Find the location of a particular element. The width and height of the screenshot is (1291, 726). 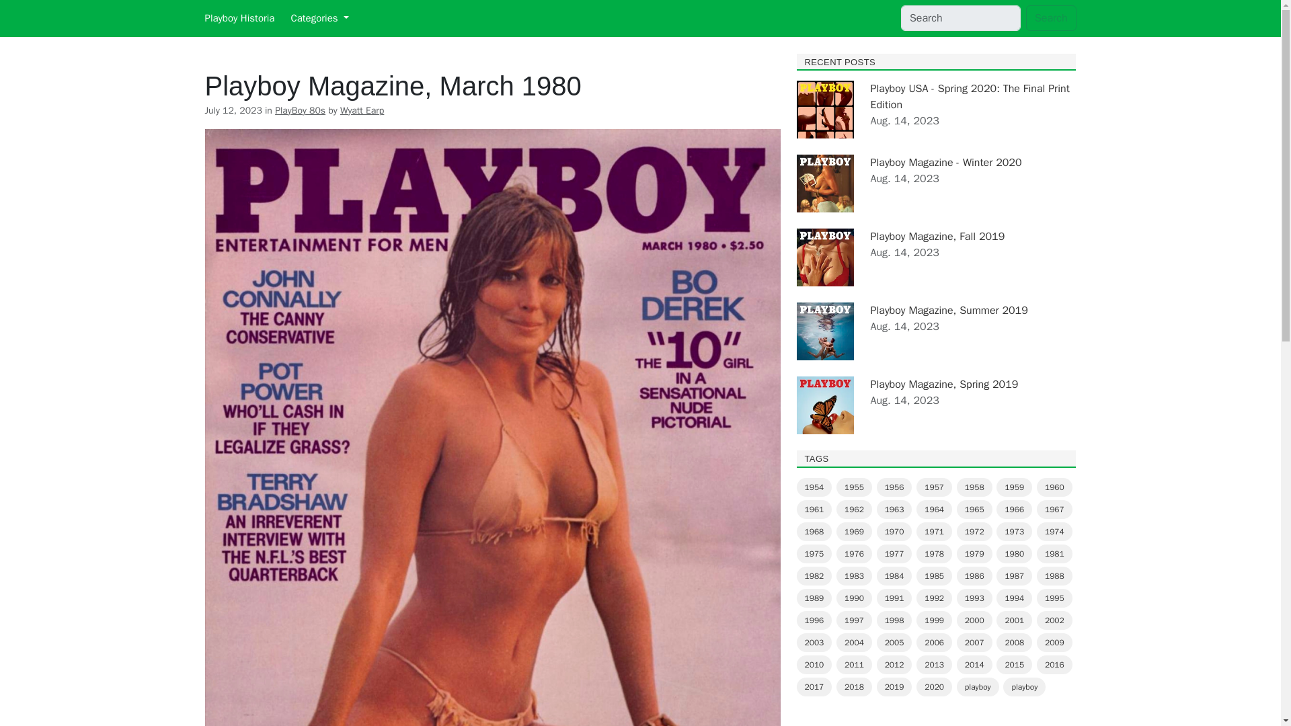

Playboy Magazine, Spring 2019 is located at coordinates (944, 385).